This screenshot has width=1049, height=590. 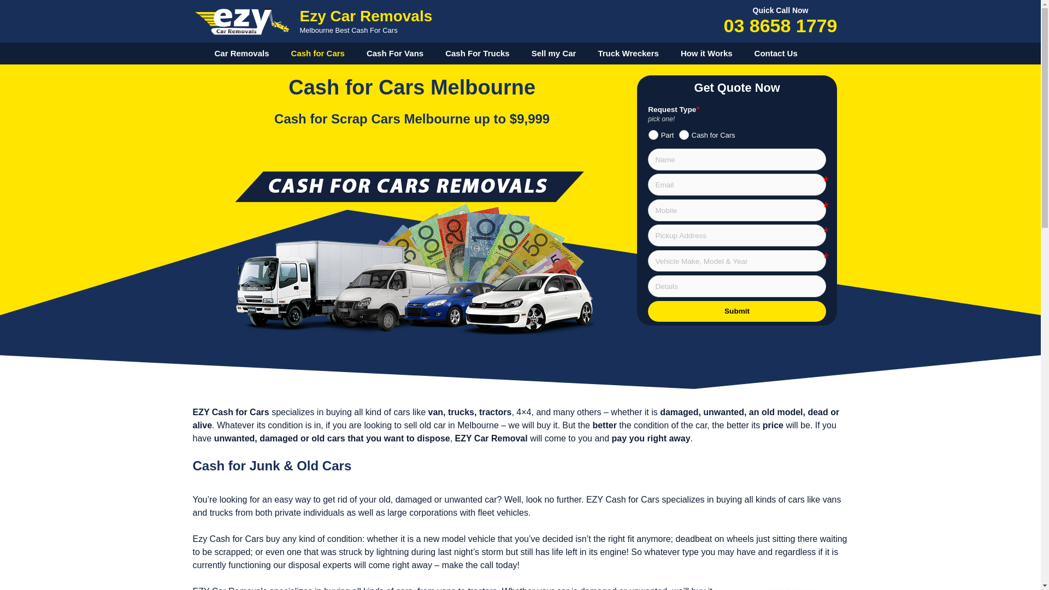 I want to click on Cash for Cars, so click(x=318, y=54).